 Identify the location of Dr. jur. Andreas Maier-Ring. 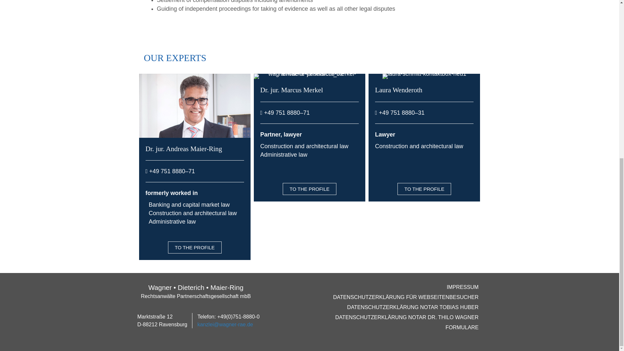
(184, 149).